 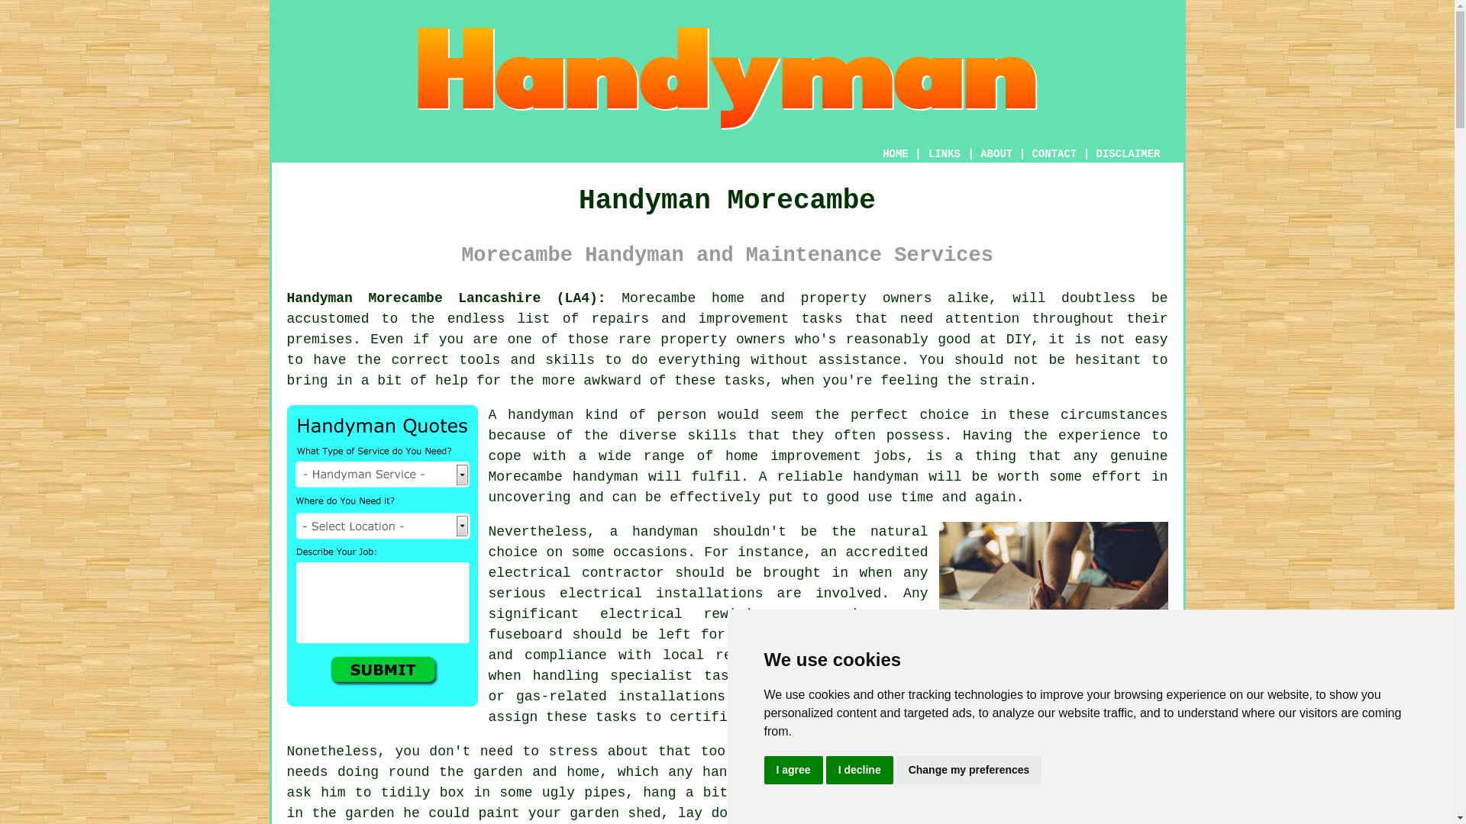 What do you see at coordinates (860, 771) in the screenshot?
I see `I decline` at bounding box center [860, 771].